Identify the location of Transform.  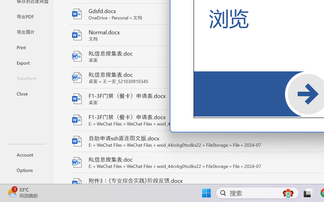
(26, 78).